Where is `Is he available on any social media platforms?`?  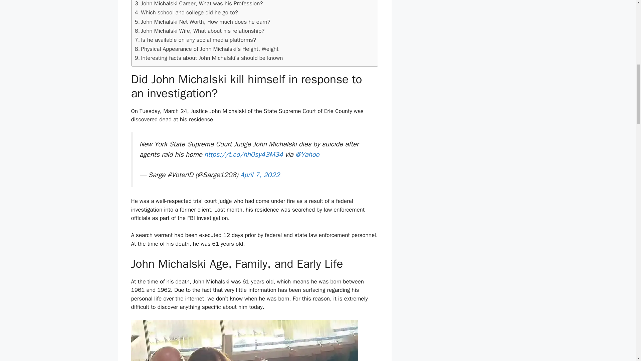 Is he available on any social media platforms? is located at coordinates (196, 39).